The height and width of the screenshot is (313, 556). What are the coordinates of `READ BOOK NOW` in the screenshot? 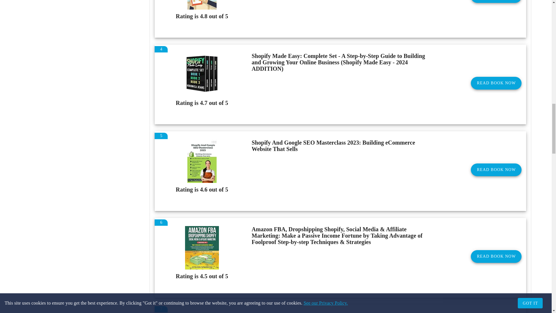 It's located at (496, 1).